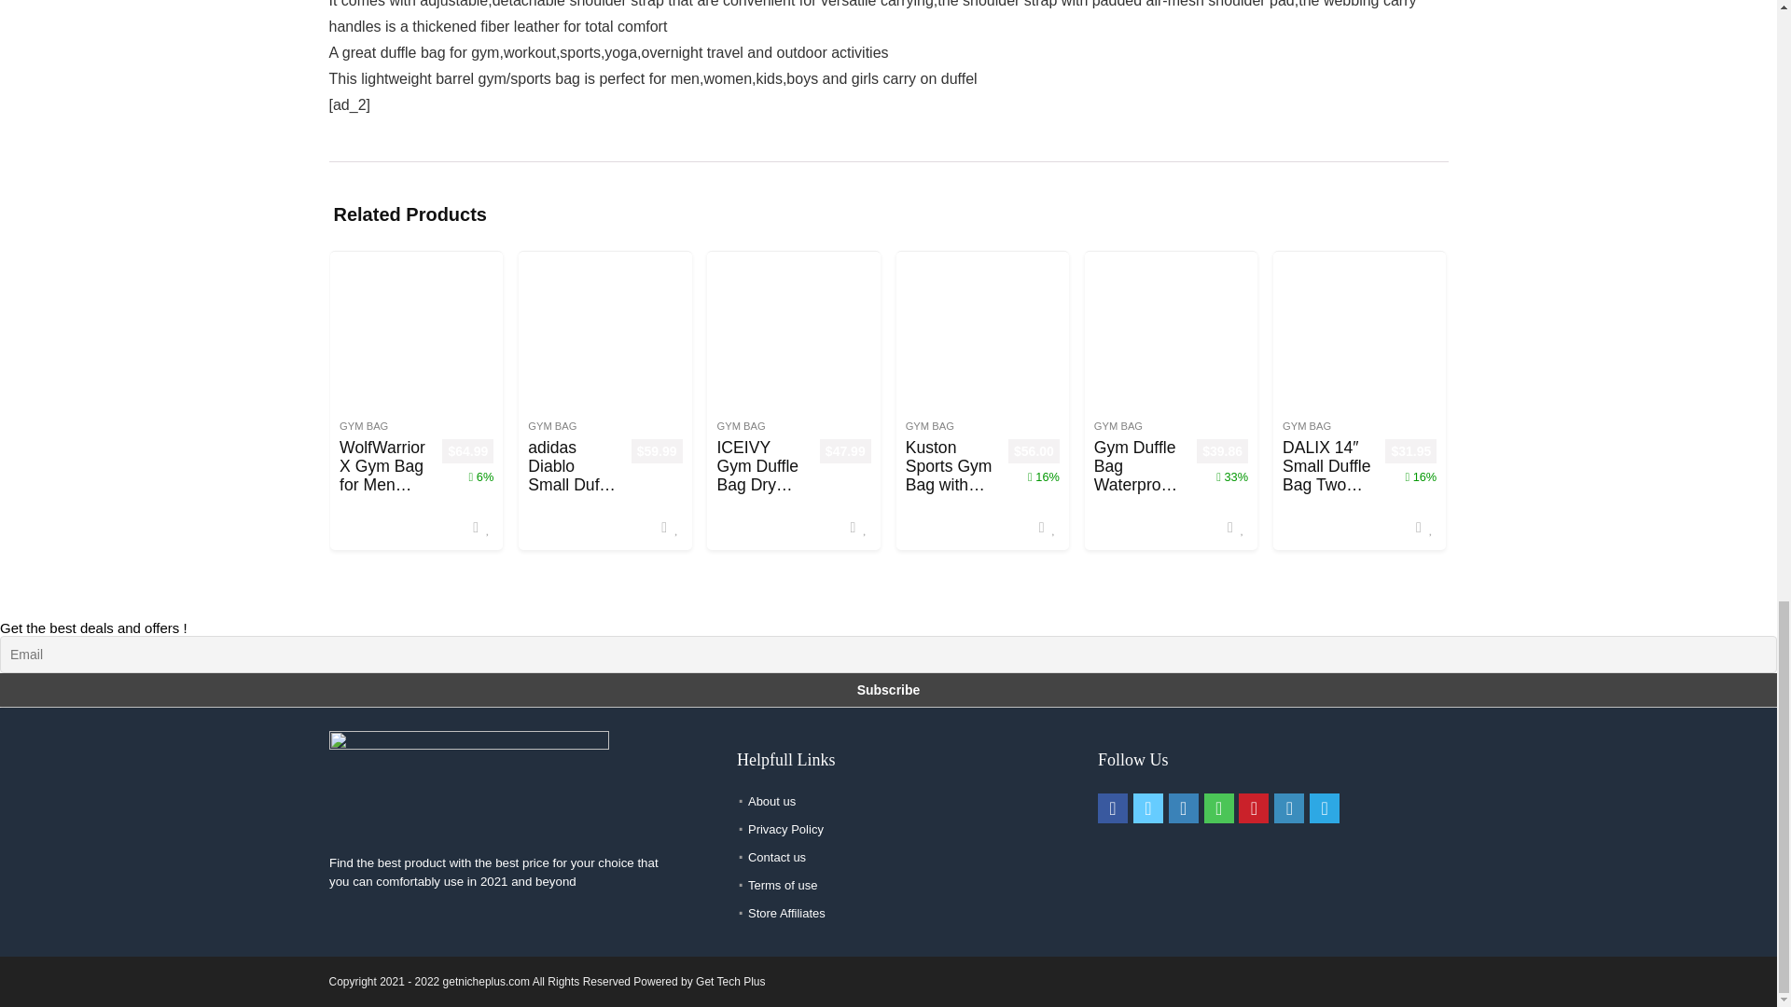  I want to click on GYM BAG, so click(552, 426).